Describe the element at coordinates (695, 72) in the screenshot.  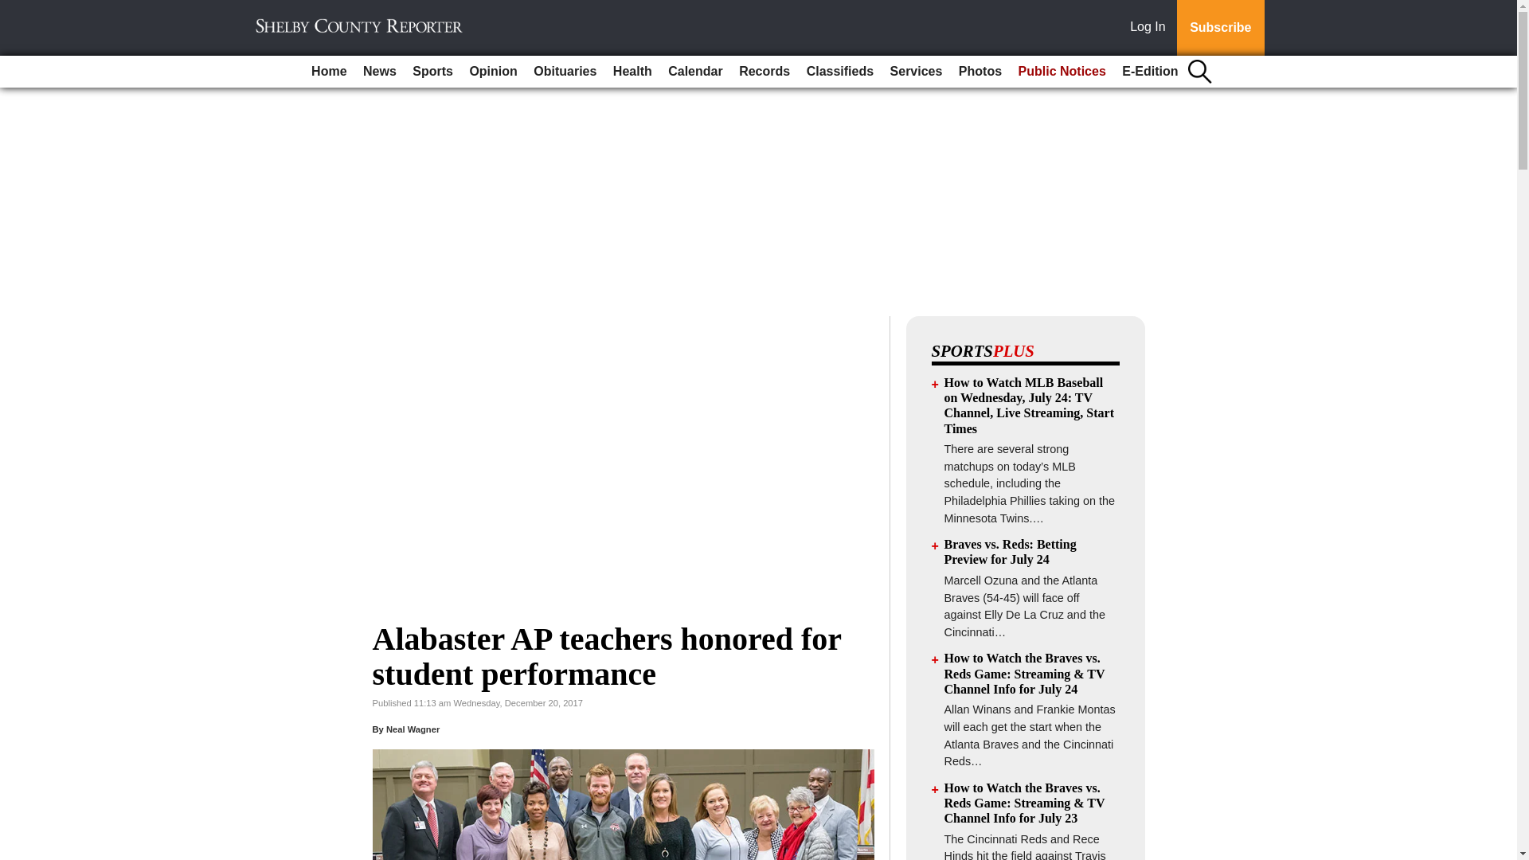
I see `Calendar` at that location.